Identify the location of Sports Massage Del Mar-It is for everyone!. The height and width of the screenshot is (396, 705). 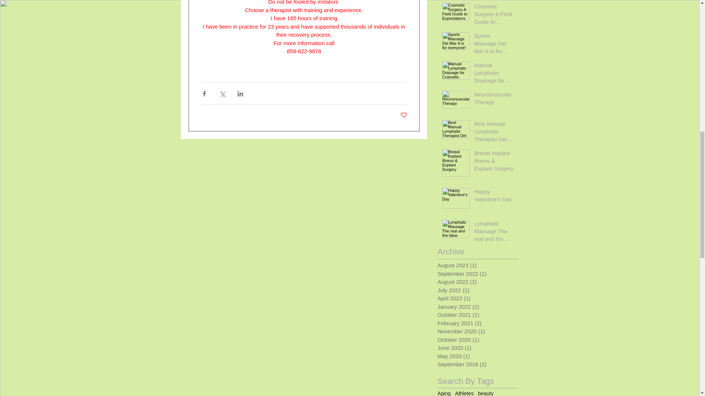
(494, 45).